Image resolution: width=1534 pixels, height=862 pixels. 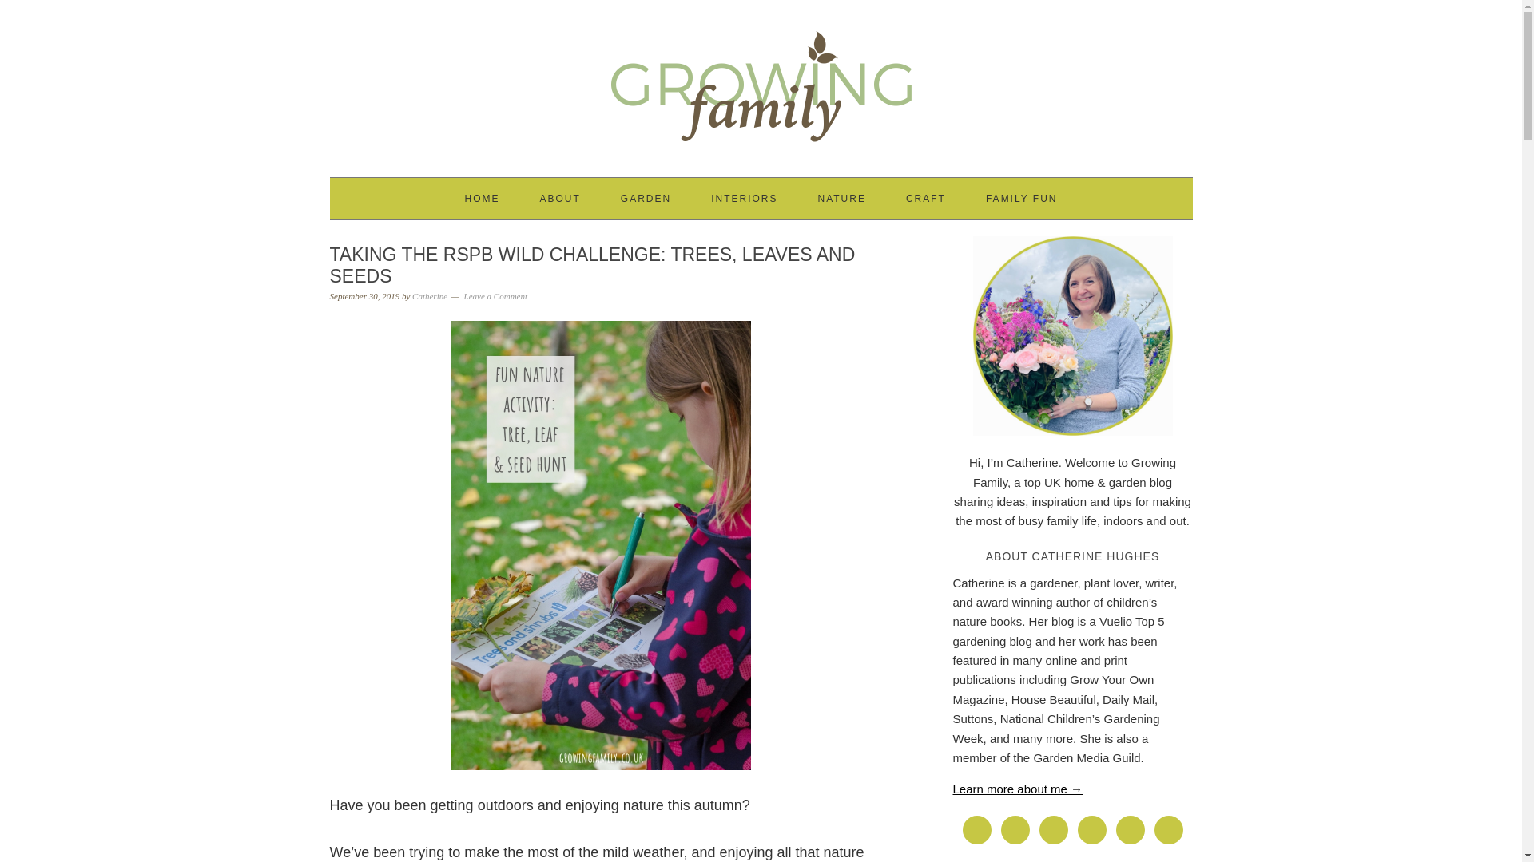 What do you see at coordinates (559, 198) in the screenshot?
I see `ABOUT` at bounding box center [559, 198].